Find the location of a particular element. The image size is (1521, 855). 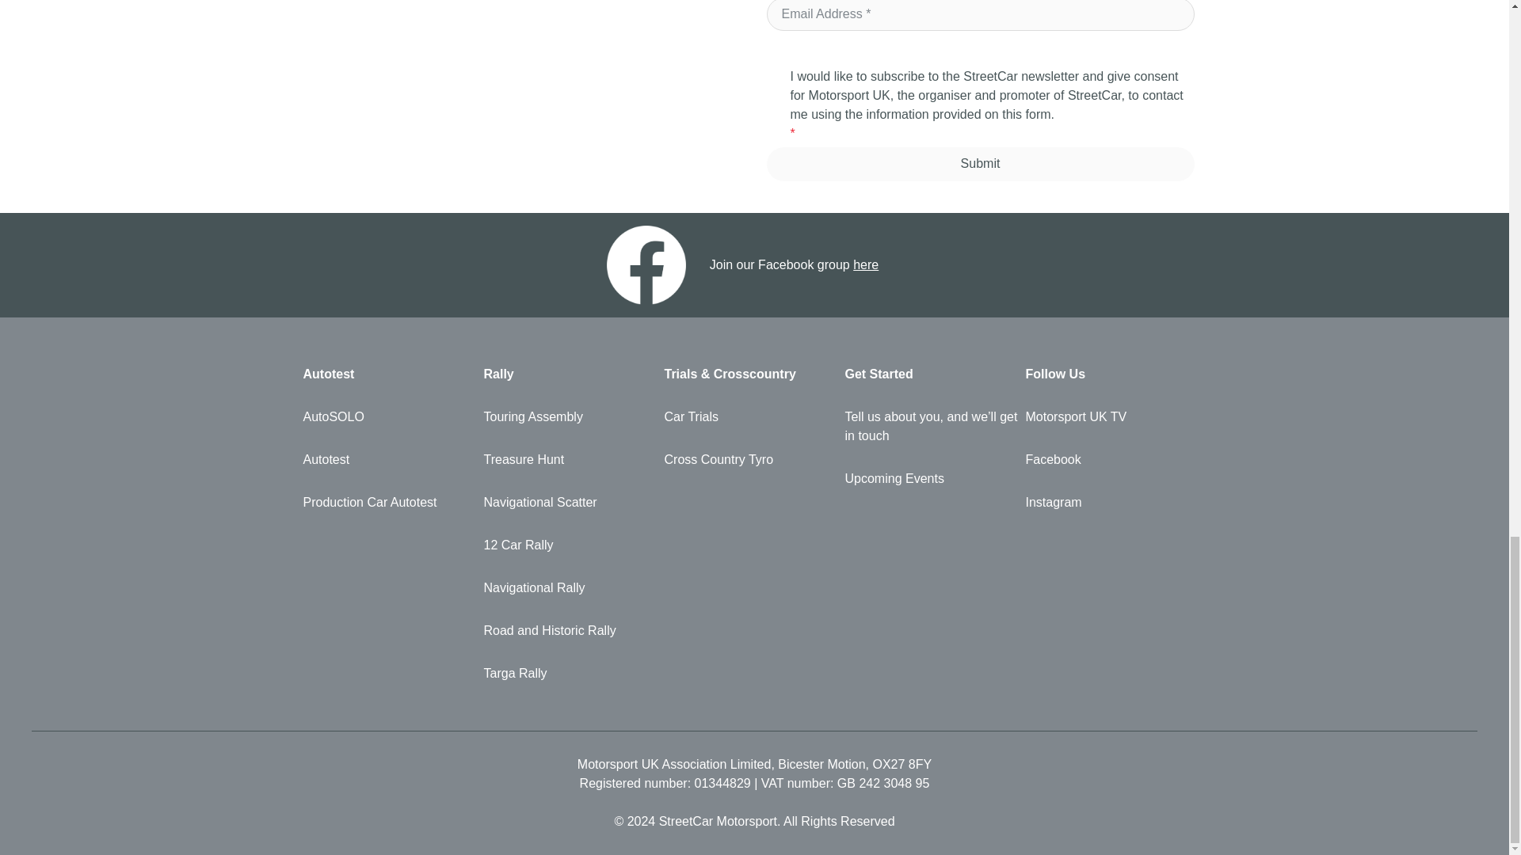

Autotest is located at coordinates (388, 459).